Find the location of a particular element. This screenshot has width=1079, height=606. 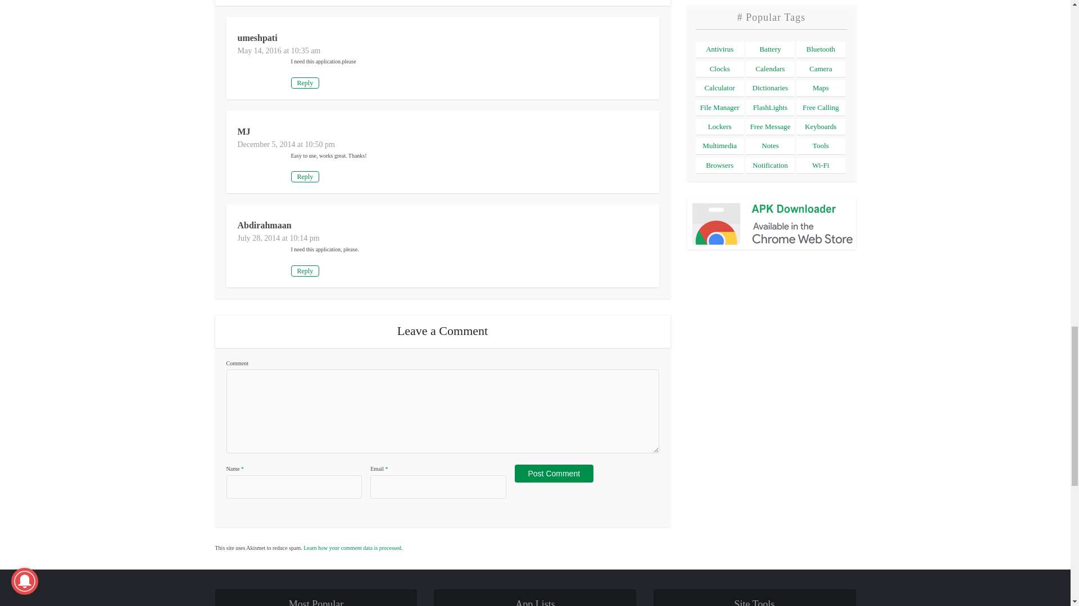

Learn how your comment data is processed is located at coordinates (352, 548).